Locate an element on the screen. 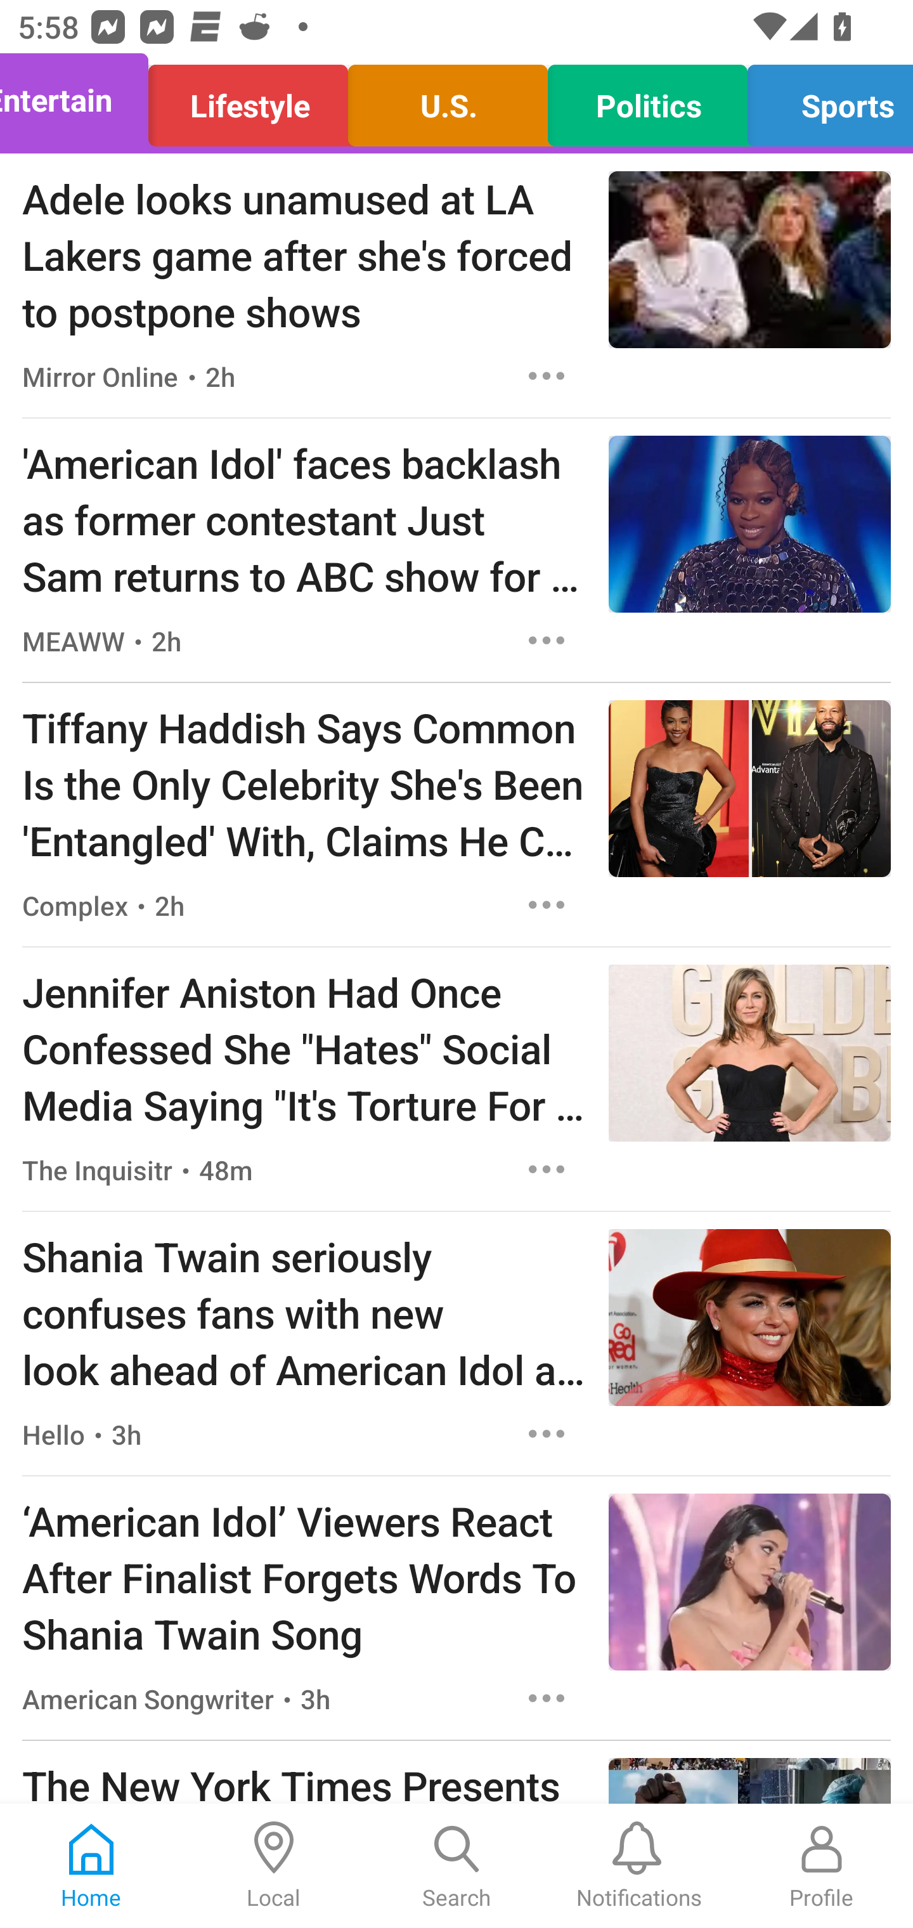  Options is located at coordinates (547, 1698).